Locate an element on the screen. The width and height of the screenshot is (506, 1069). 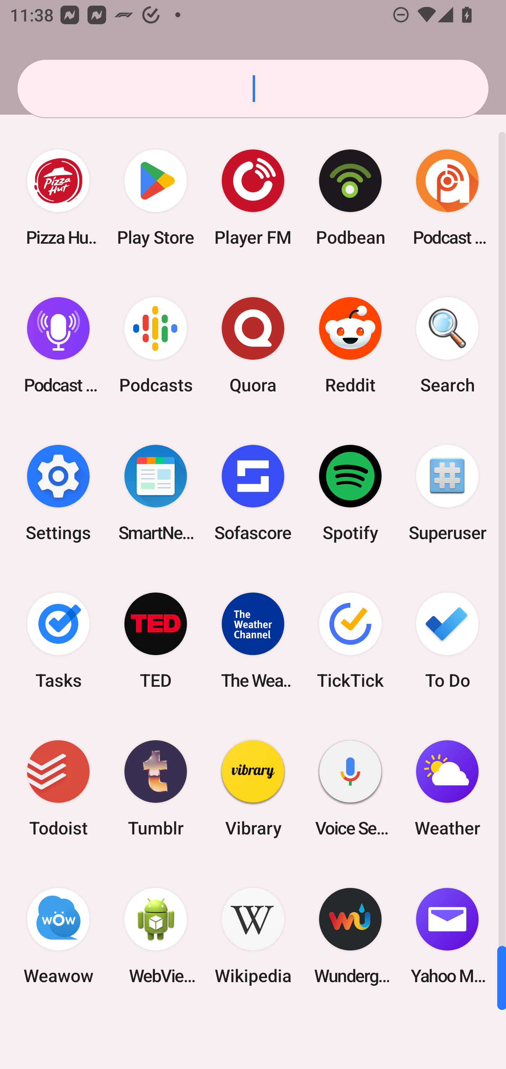
  Search apps is located at coordinates (253, 89).